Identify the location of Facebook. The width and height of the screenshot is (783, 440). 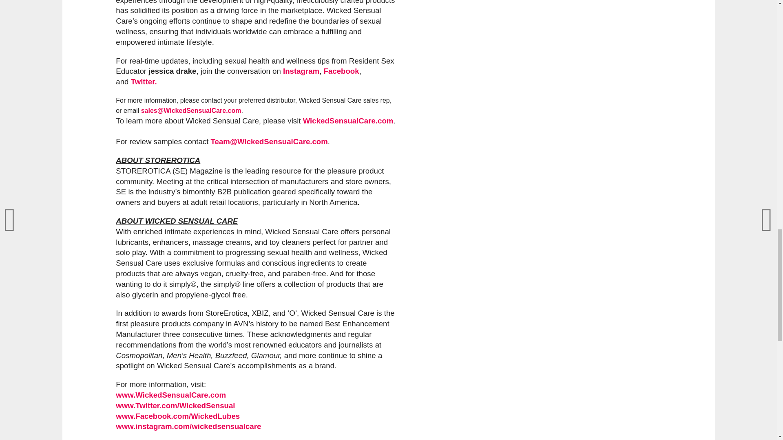
(342, 71).